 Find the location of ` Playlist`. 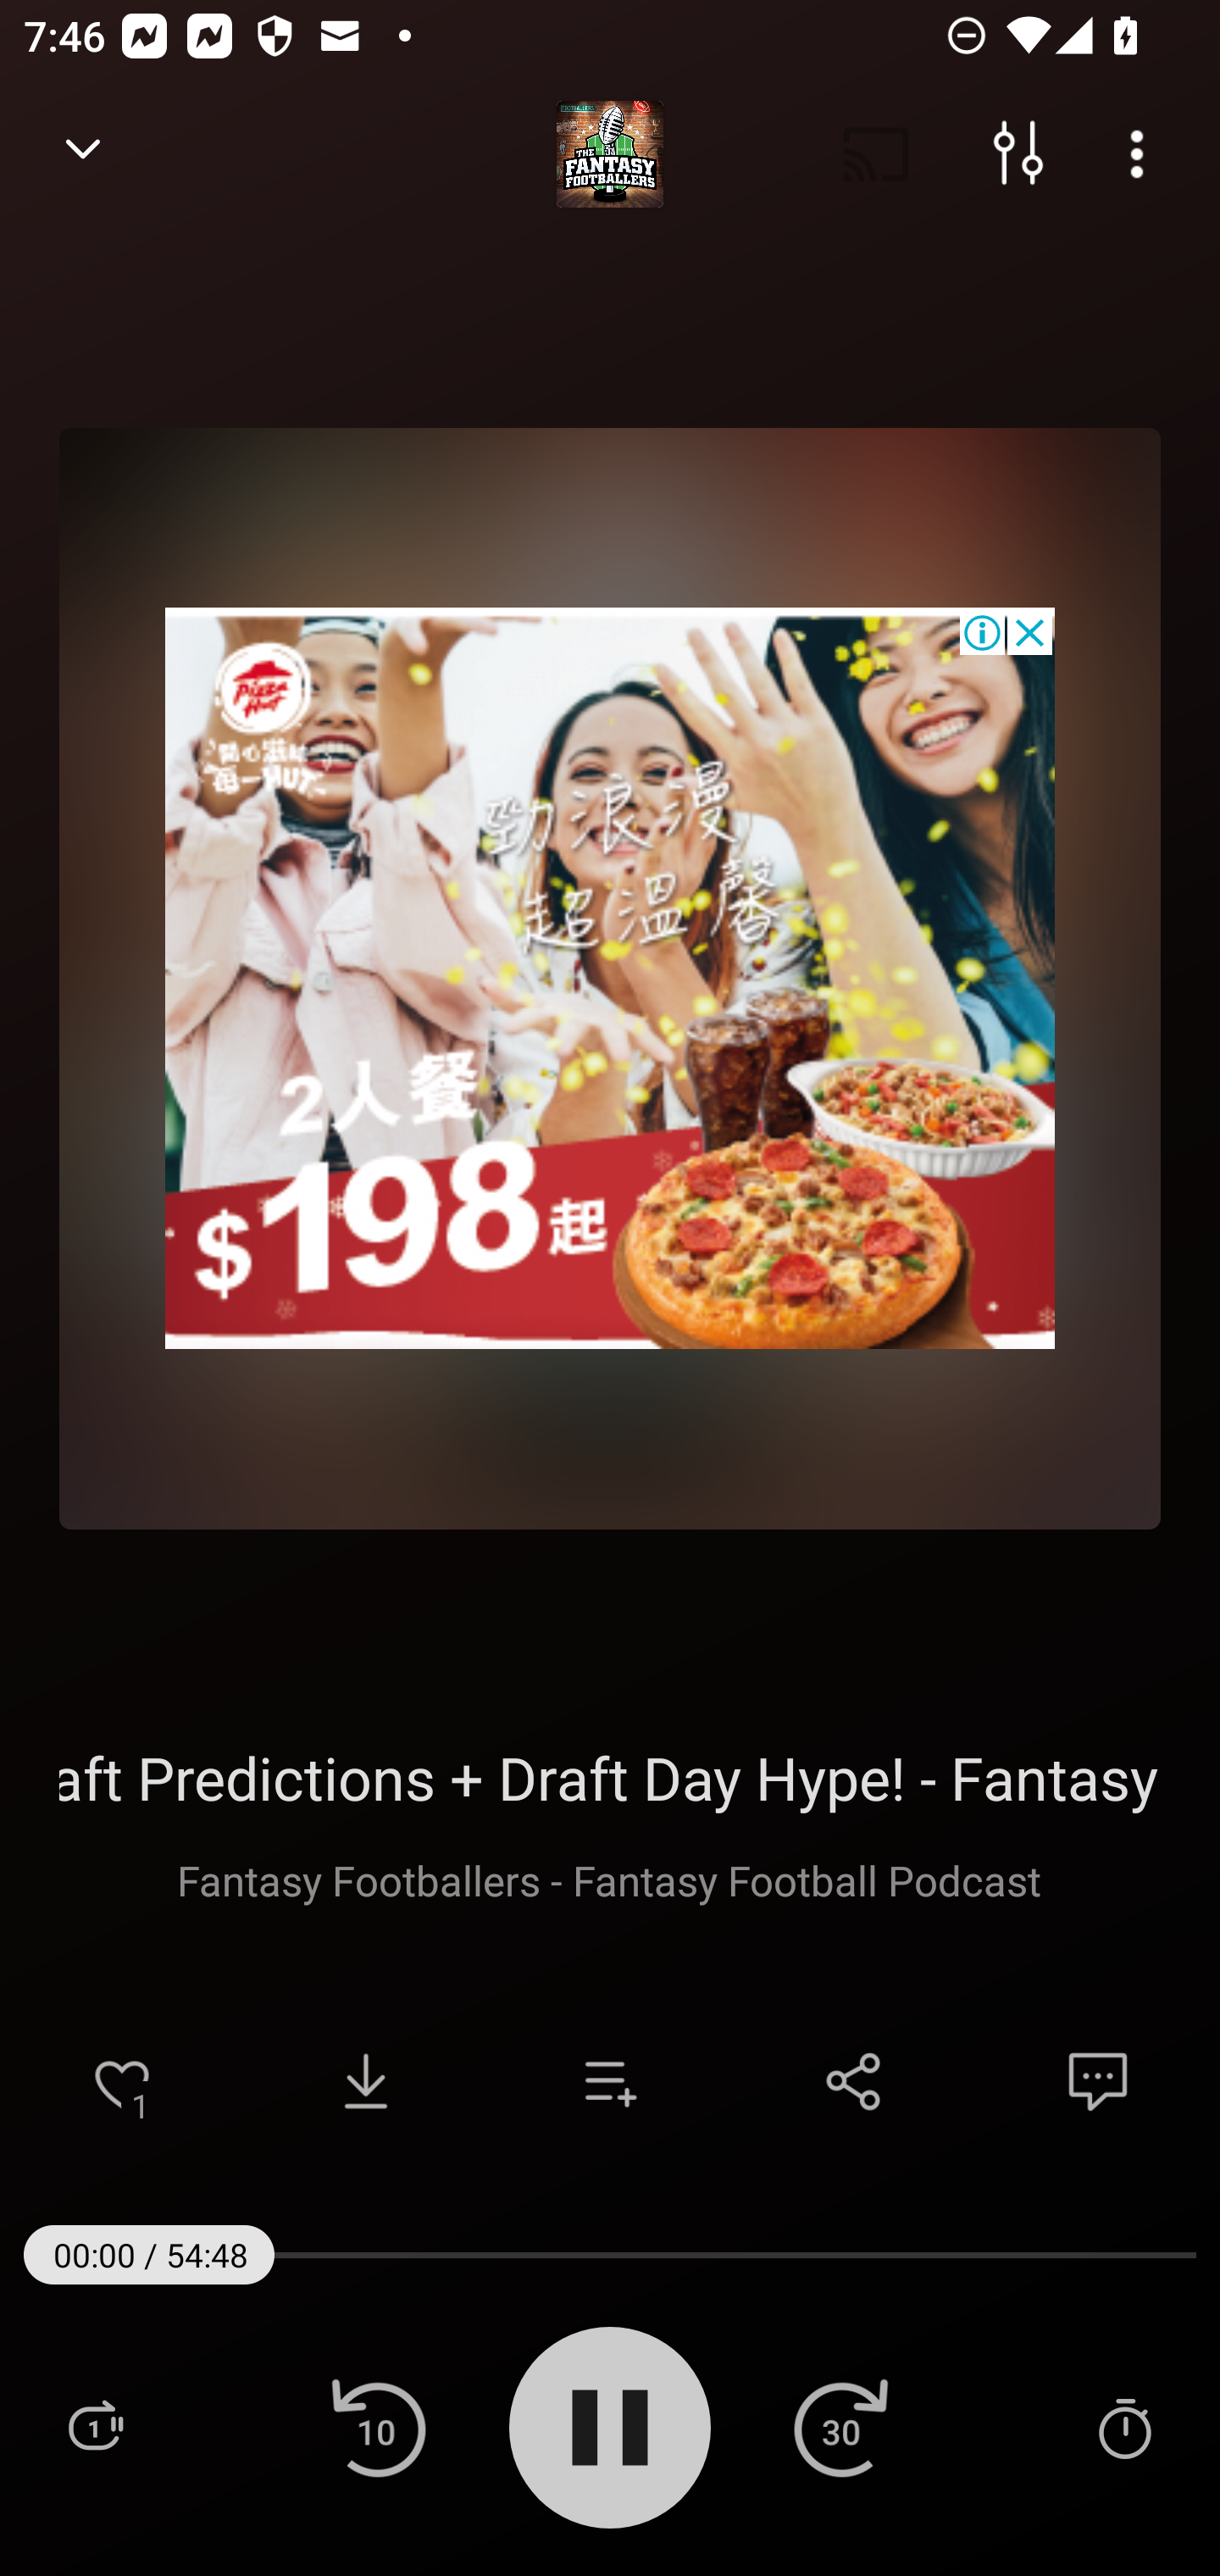

 Playlist is located at coordinates (95, 2427).